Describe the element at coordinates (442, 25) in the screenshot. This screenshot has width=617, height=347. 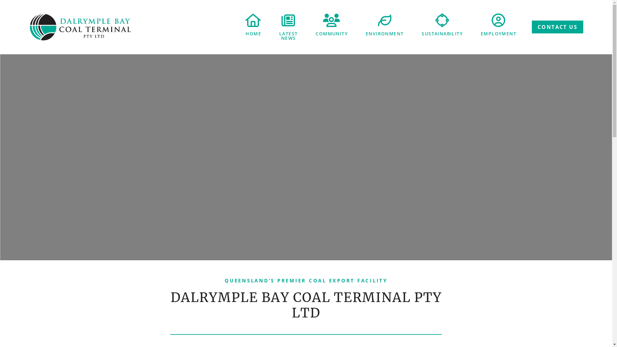
I see `SUSTAINABILITY


SUSTAINABILITY` at that location.